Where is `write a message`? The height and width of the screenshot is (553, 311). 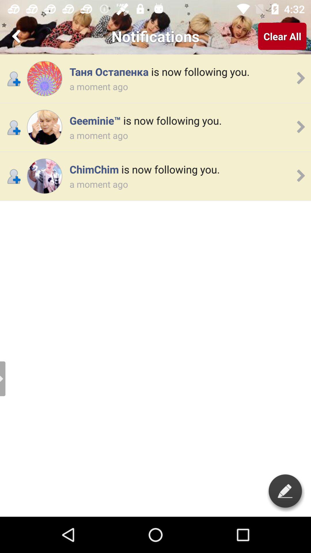 write a message is located at coordinates (285, 491).